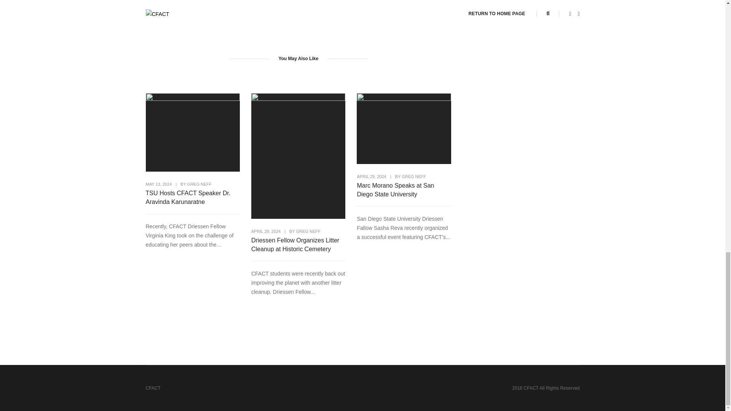 This screenshot has width=731, height=411. Describe the element at coordinates (404, 190) in the screenshot. I see `Marc Morano Speaks at San Diego State University` at that location.